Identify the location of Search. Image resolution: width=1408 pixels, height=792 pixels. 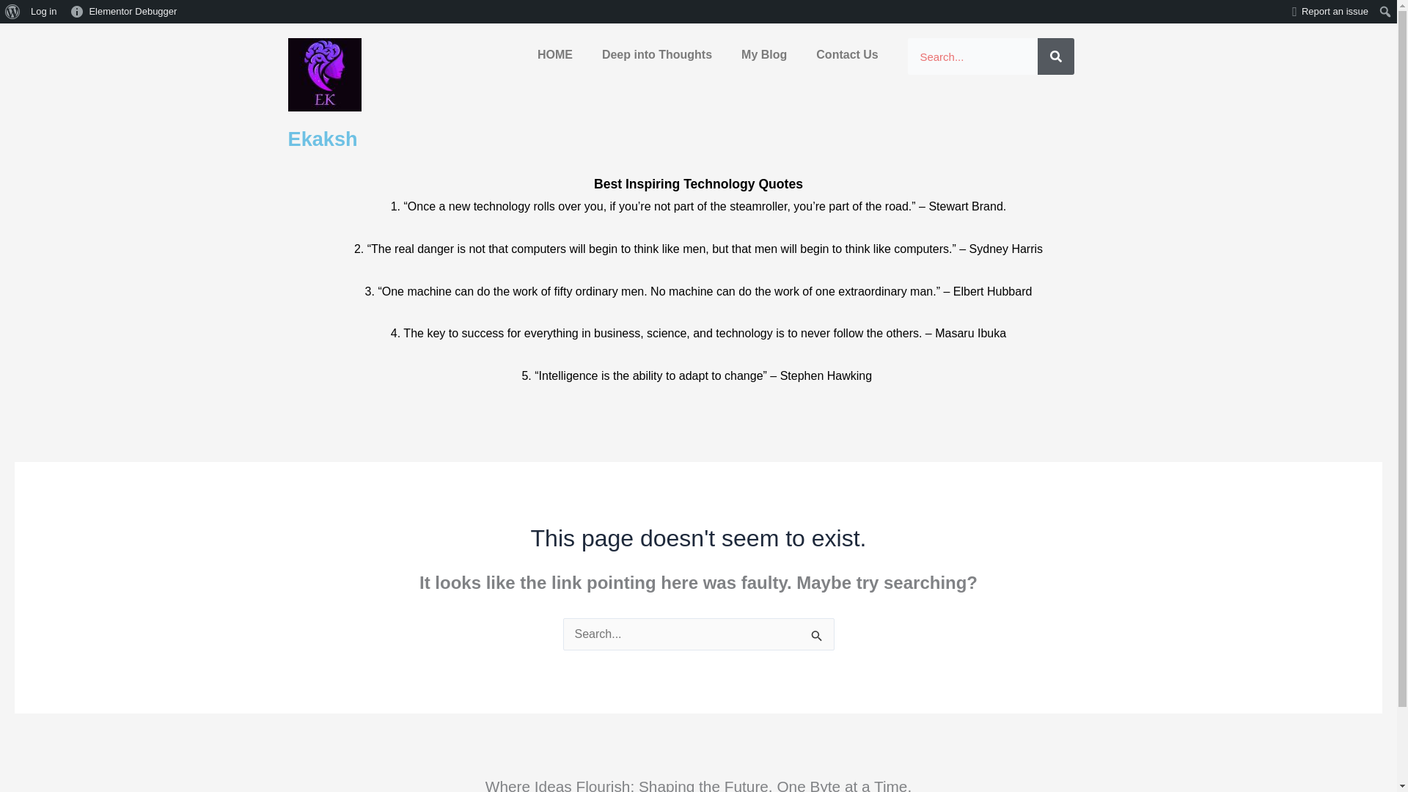
(1056, 56).